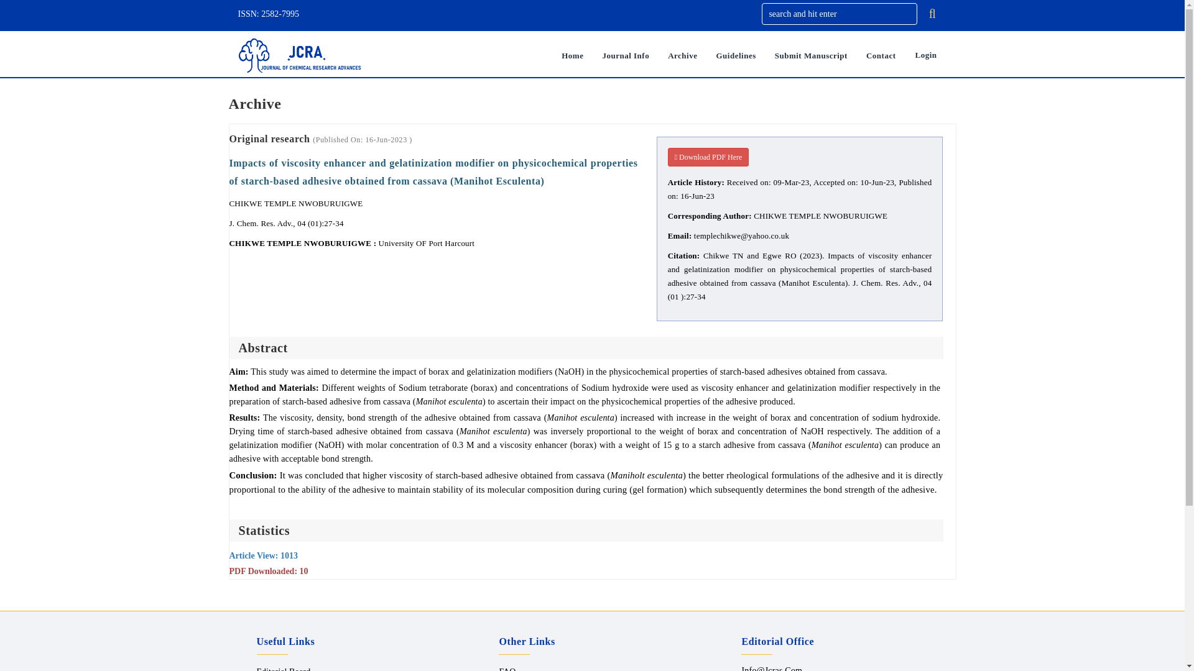  I want to click on Contact, so click(881, 56).